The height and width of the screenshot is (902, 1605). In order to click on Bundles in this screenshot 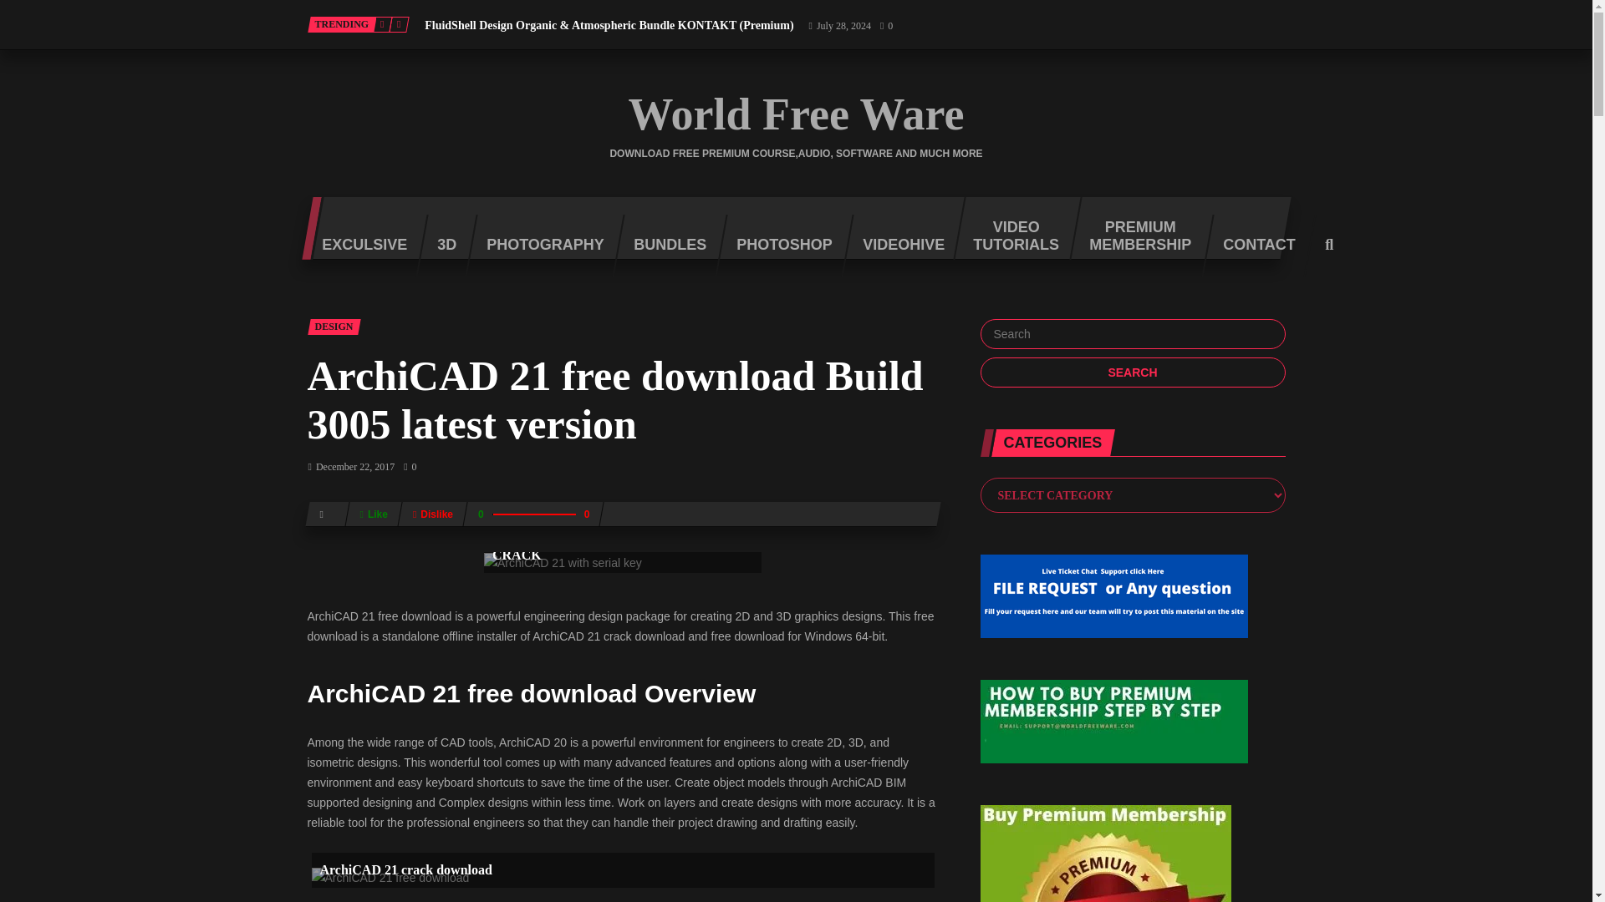, I will do `click(664, 246)`.